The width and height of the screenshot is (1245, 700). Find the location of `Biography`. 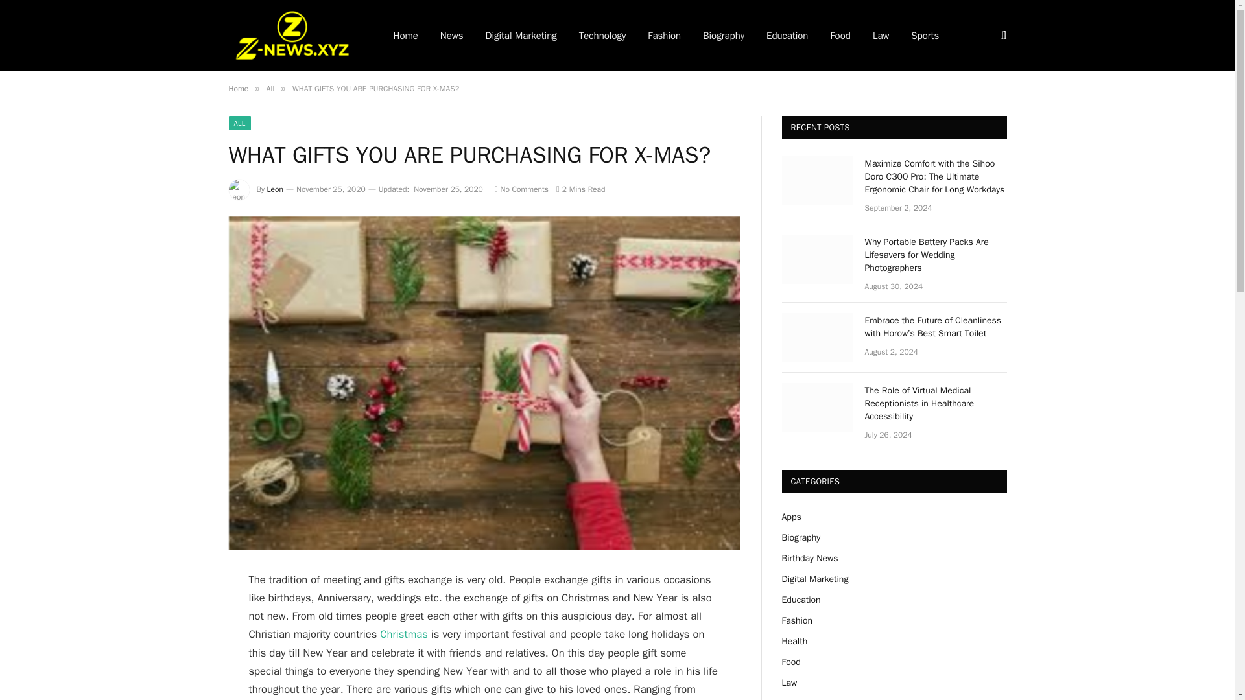

Biography is located at coordinates (724, 36).